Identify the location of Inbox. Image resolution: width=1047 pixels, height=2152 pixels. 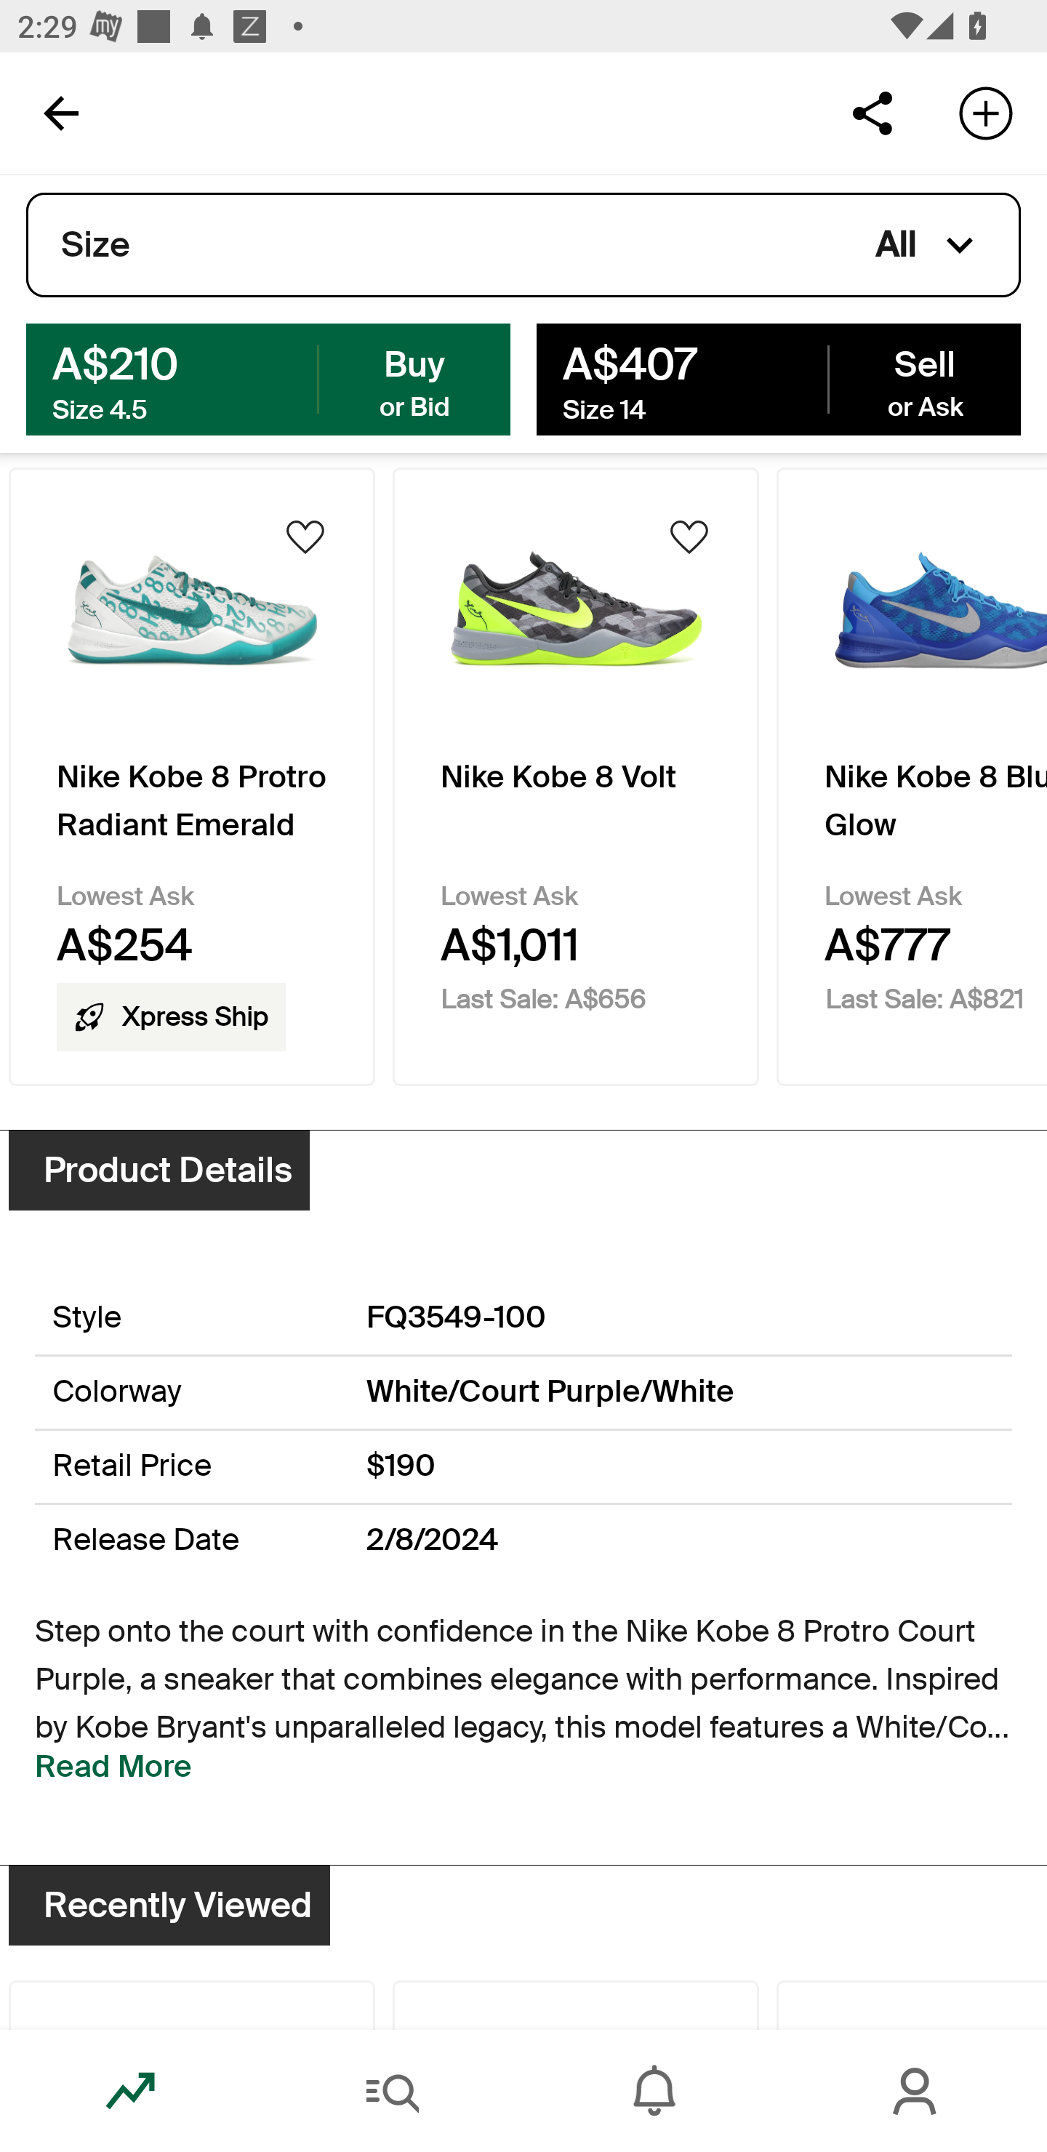
(654, 2091).